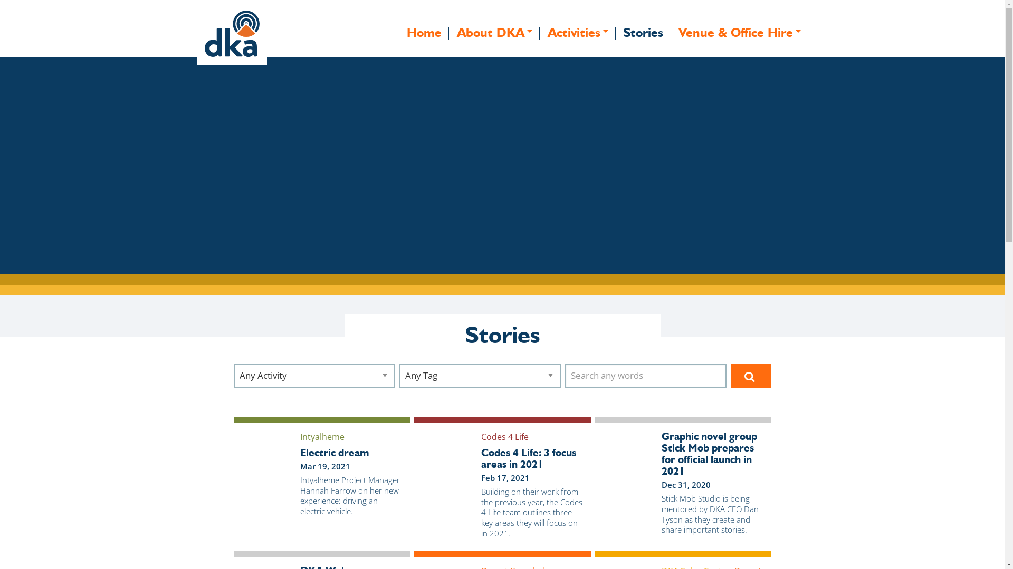 This screenshot has height=569, width=1013. What do you see at coordinates (322, 437) in the screenshot?
I see `Intyalheme` at bounding box center [322, 437].